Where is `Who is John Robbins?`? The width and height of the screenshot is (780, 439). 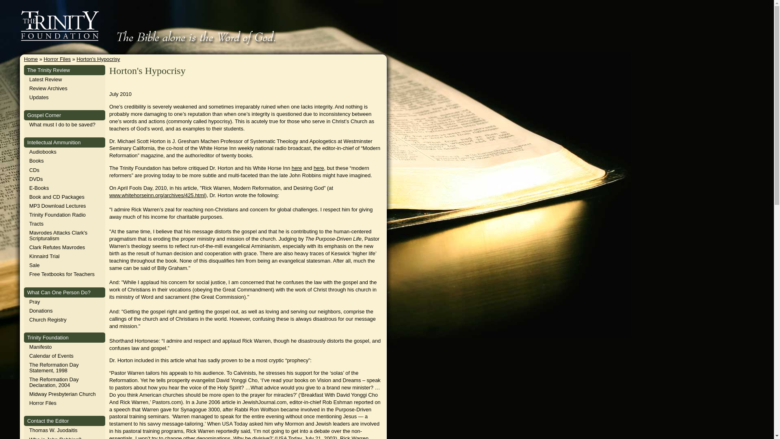
Who is John Robbins? is located at coordinates (55, 437).